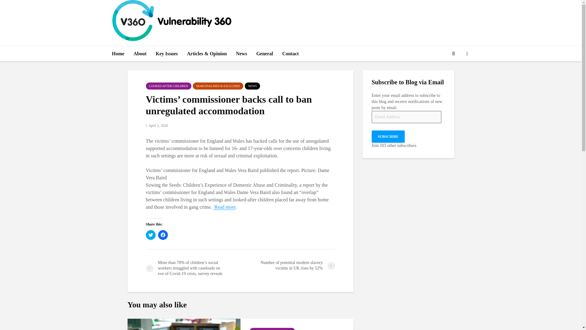  Describe the element at coordinates (167, 54) in the screenshot. I see `Key Issues` at that location.